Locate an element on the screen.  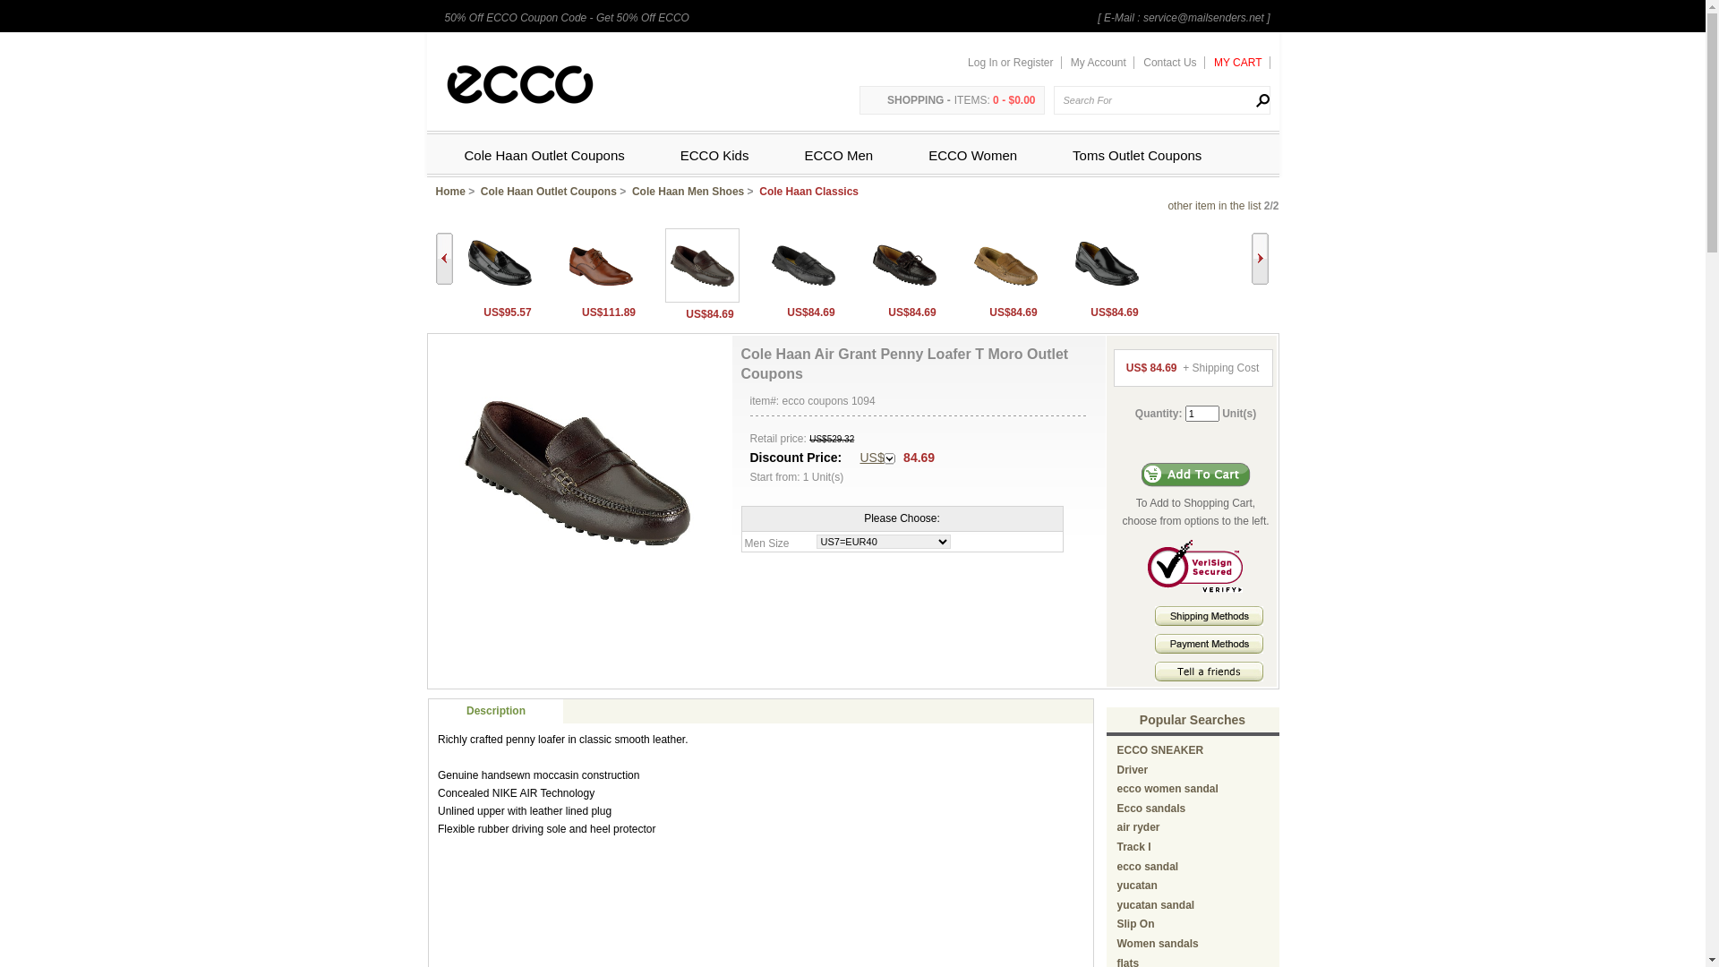
Home is located at coordinates (449, 192).